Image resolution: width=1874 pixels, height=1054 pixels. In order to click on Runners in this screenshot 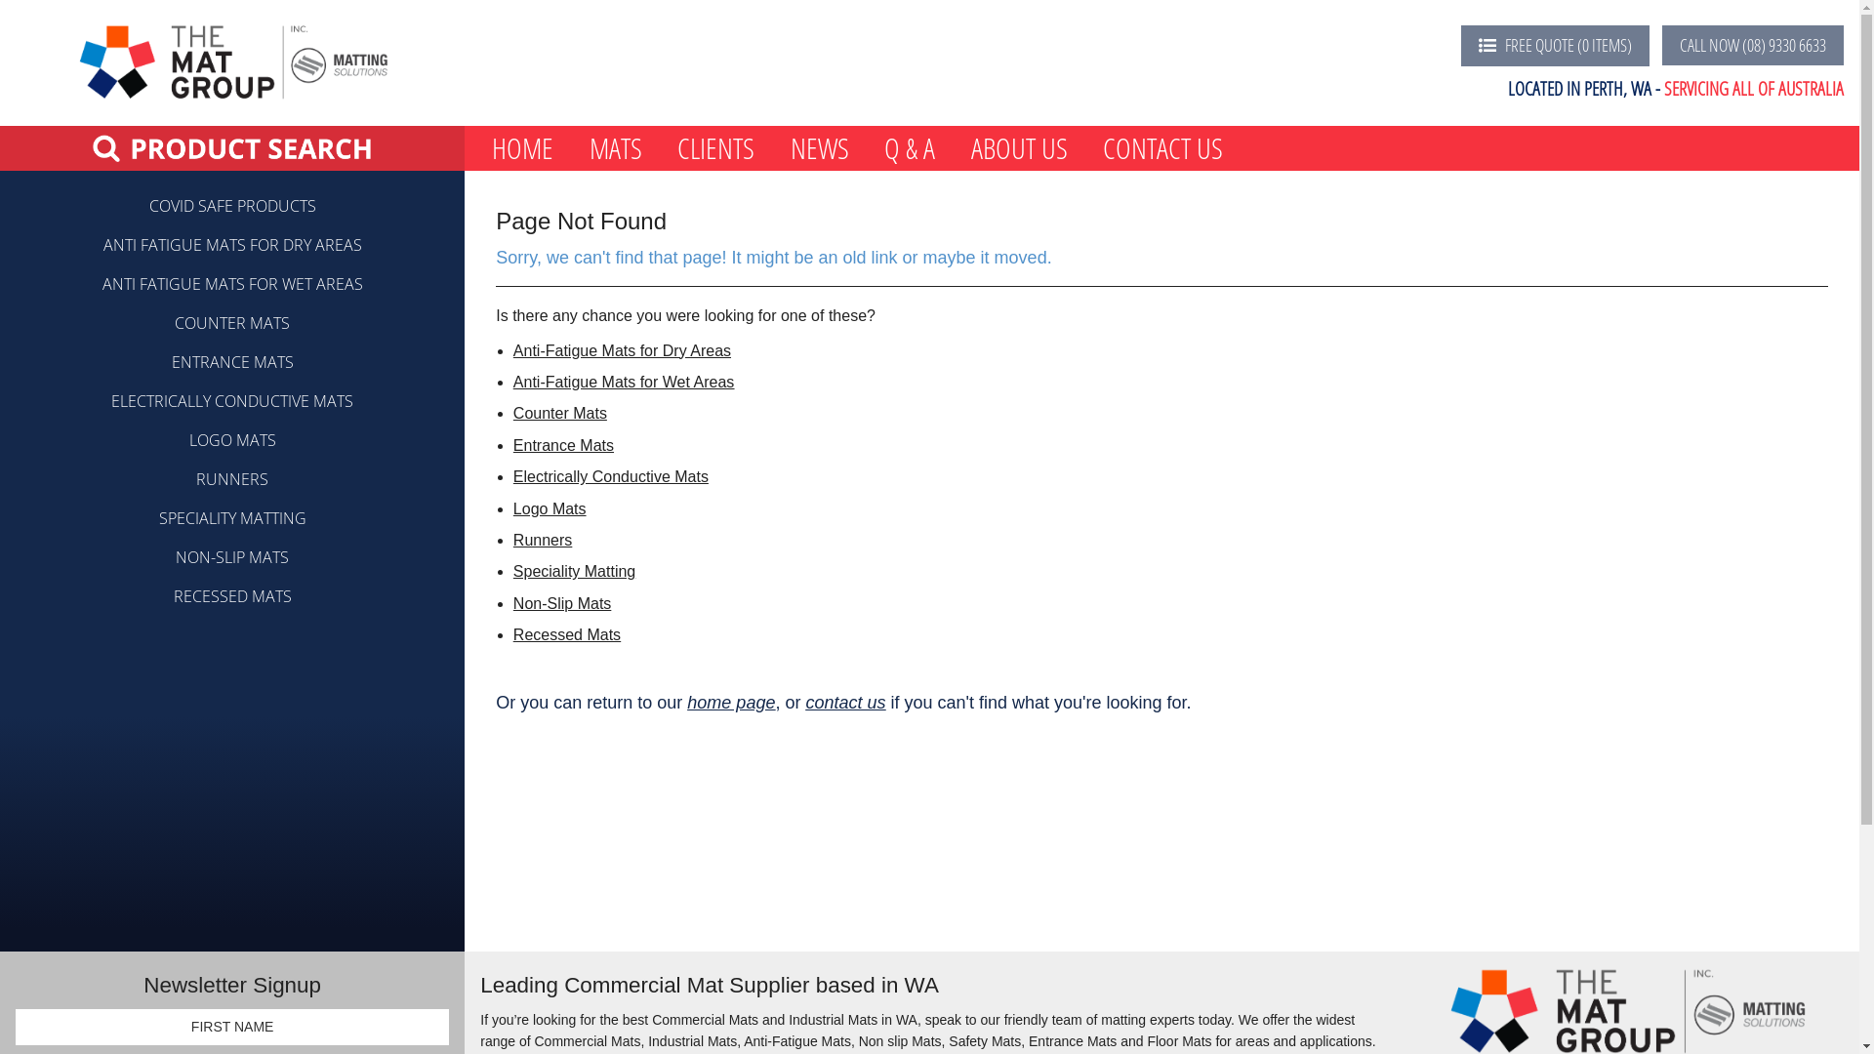, I will do `click(543, 541)`.